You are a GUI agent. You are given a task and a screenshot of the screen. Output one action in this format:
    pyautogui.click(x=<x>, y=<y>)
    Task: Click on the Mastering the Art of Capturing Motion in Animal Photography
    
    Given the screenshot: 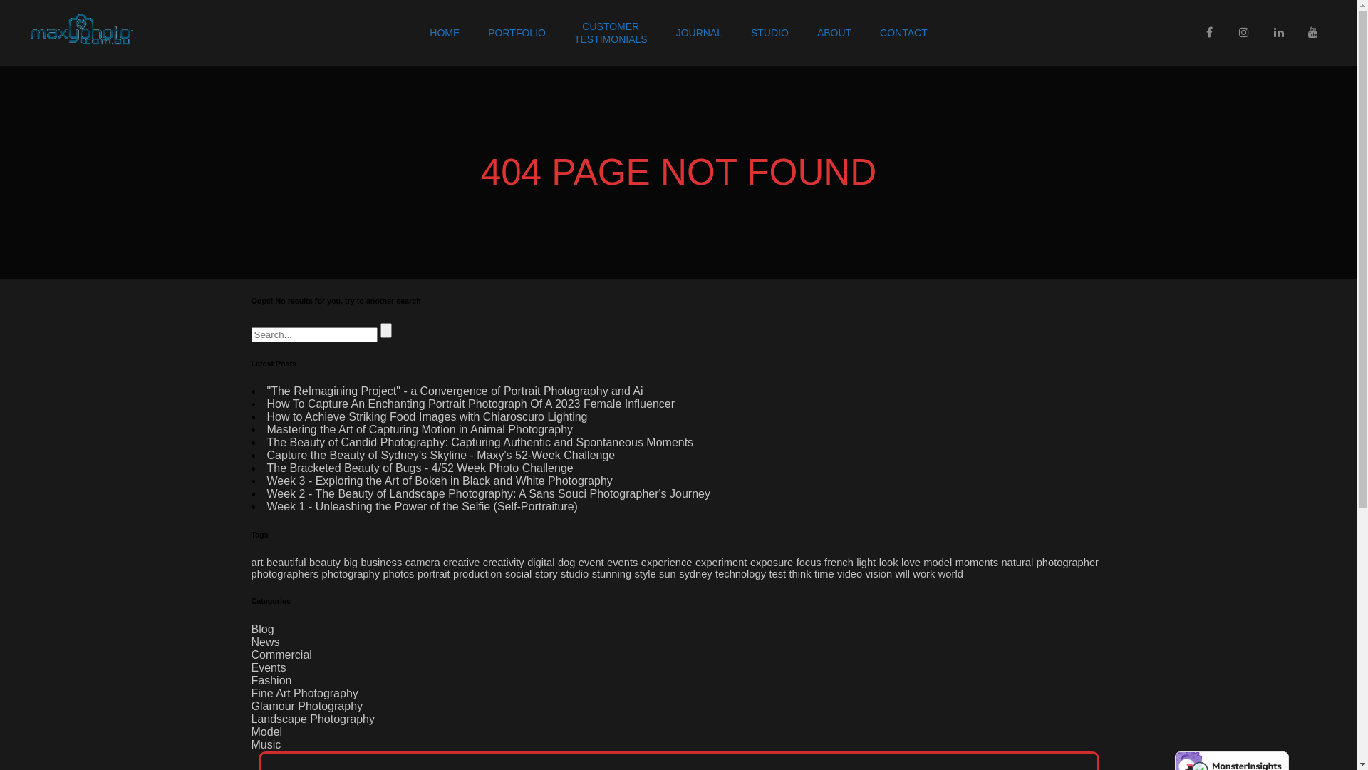 What is the action you would take?
    pyautogui.click(x=420, y=429)
    